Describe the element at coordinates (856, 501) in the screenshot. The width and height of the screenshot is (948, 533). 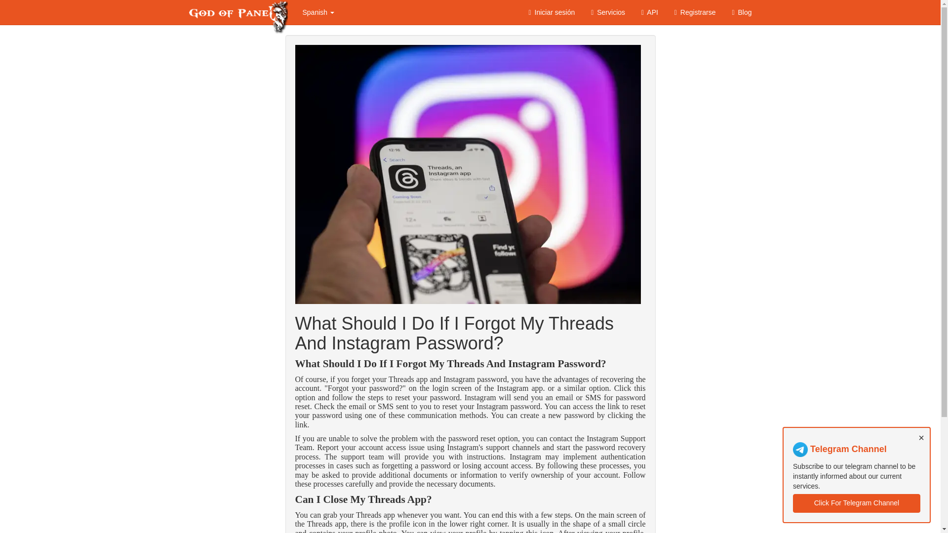
I see `Click For Telegram Channel` at that location.